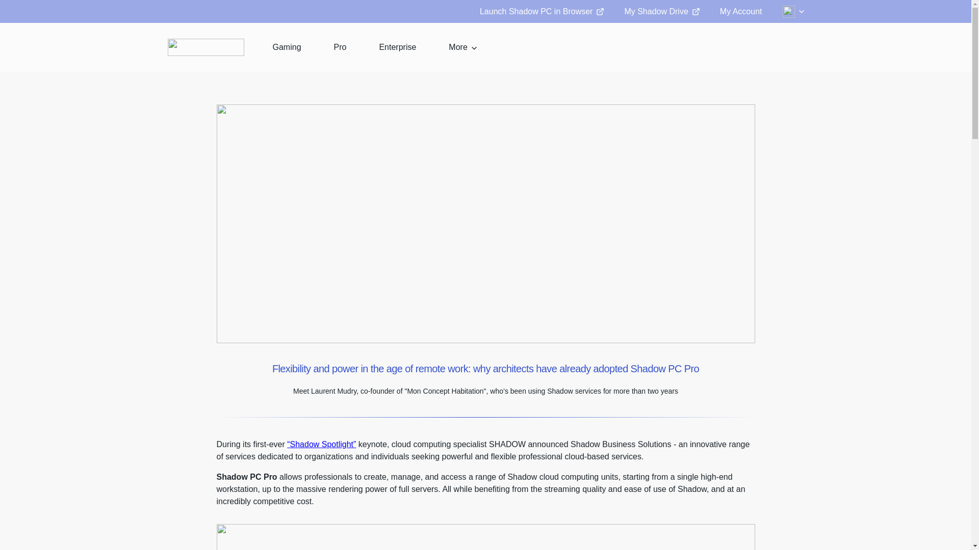 This screenshot has height=550, width=979. I want to click on Enterprise, so click(397, 47).